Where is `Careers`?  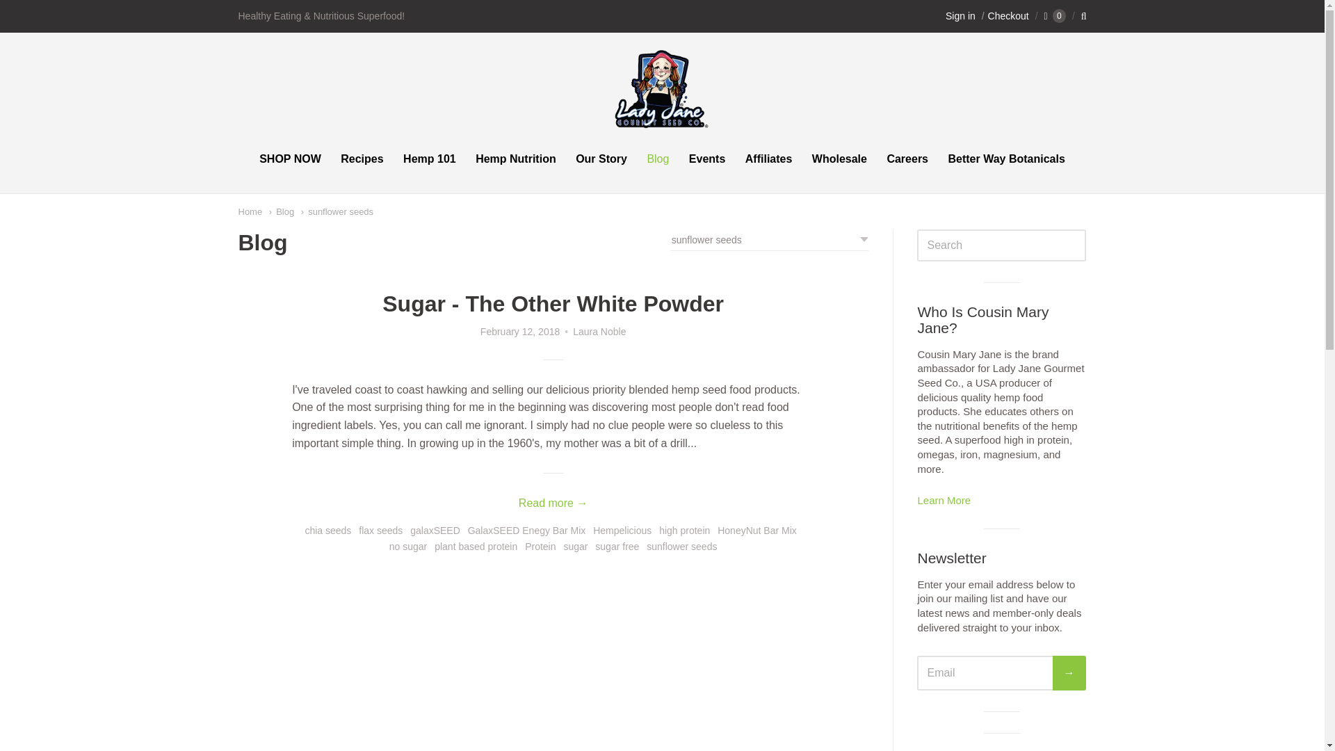 Careers is located at coordinates (907, 159).